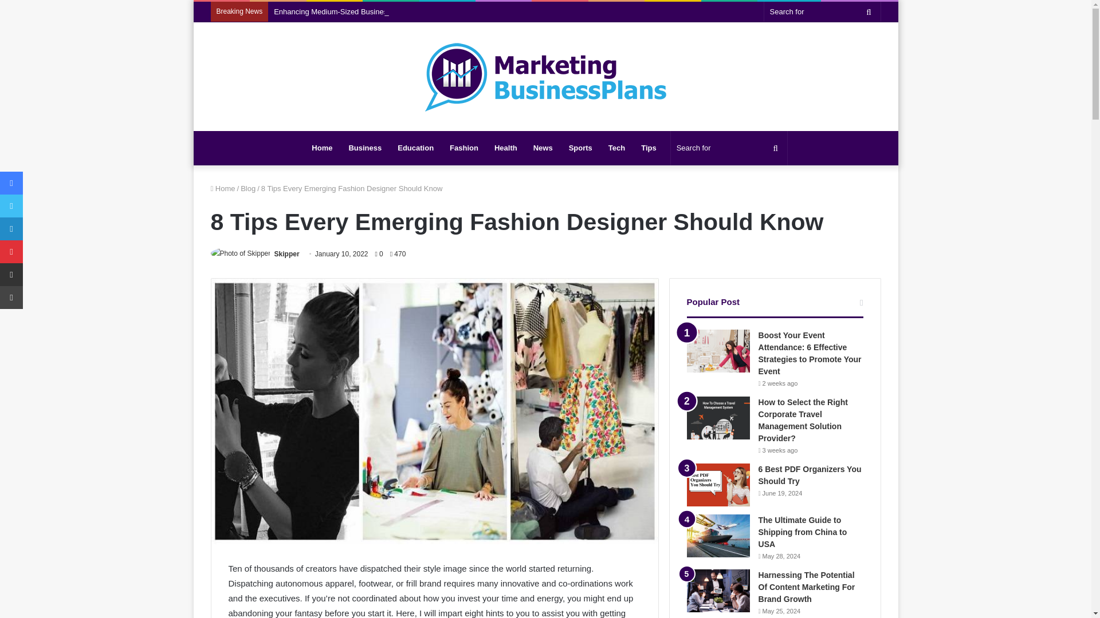 Image resolution: width=1100 pixels, height=618 pixels. I want to click on Health, so click(505, 148).